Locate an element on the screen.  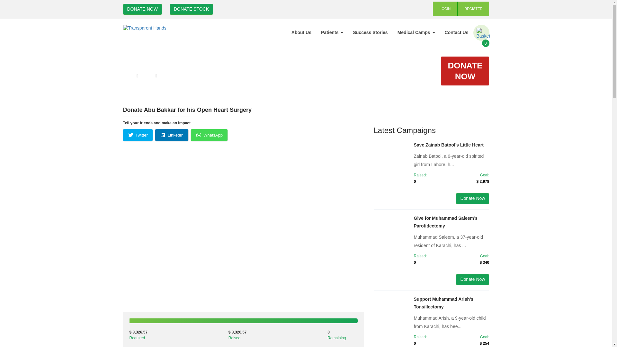
LOGIN is located at coordinates (445, 9).